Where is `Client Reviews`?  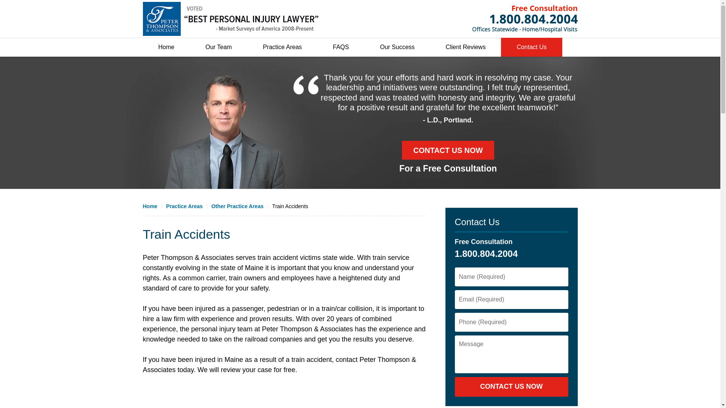
Client Reviews is located at coordinates (466, 47).